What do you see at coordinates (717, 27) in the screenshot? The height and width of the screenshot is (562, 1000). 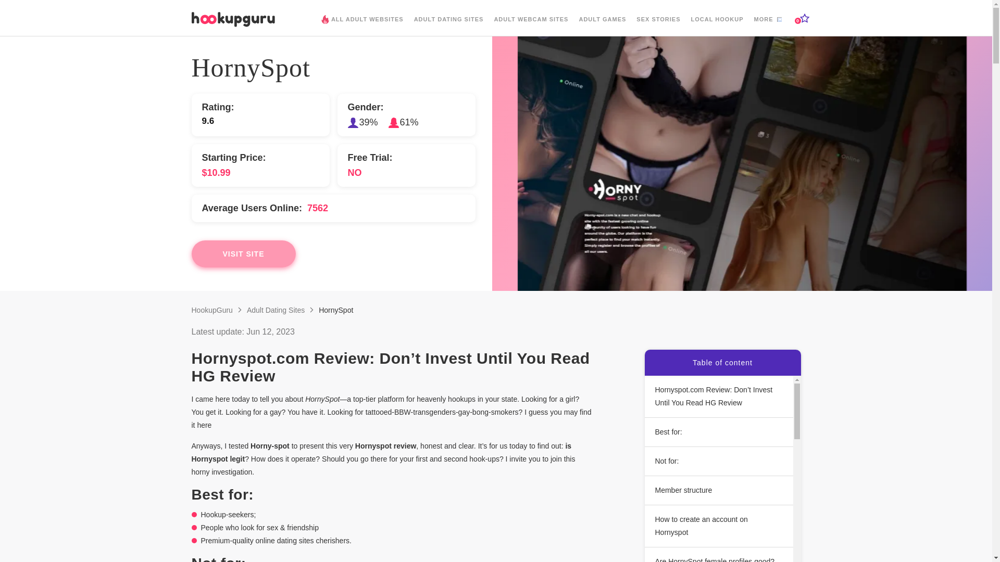 I see `LOCAL HOOKUP` at bounding box center [717, 27].